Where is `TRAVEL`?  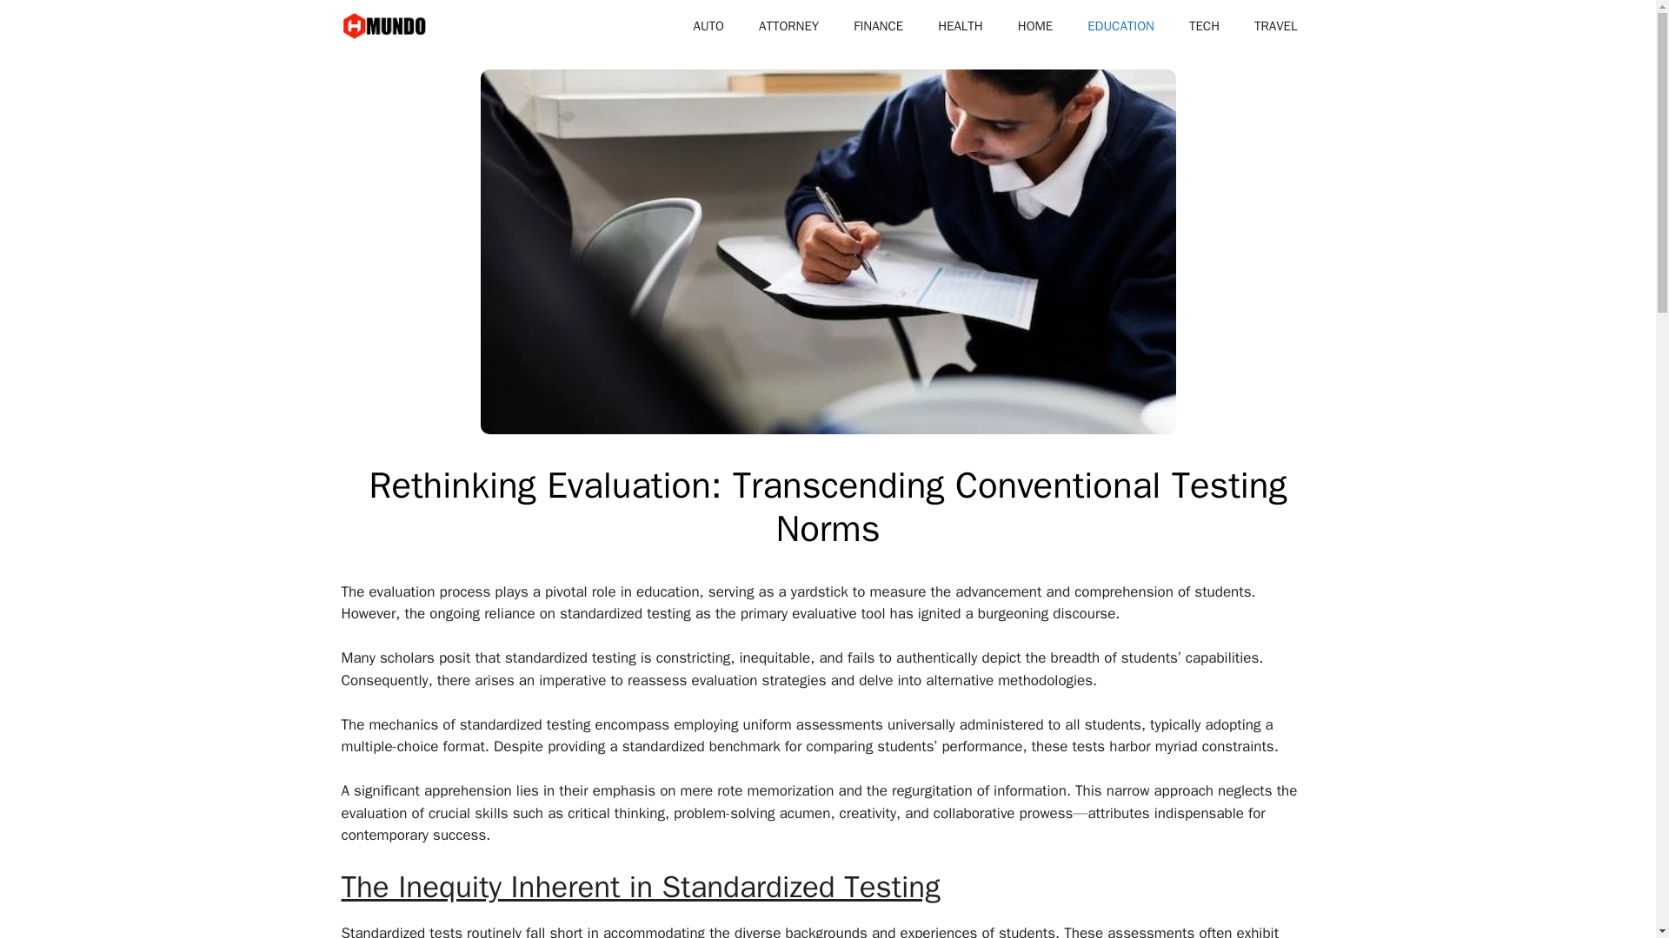
TRAVEL is located at coordinates (1275, 26).